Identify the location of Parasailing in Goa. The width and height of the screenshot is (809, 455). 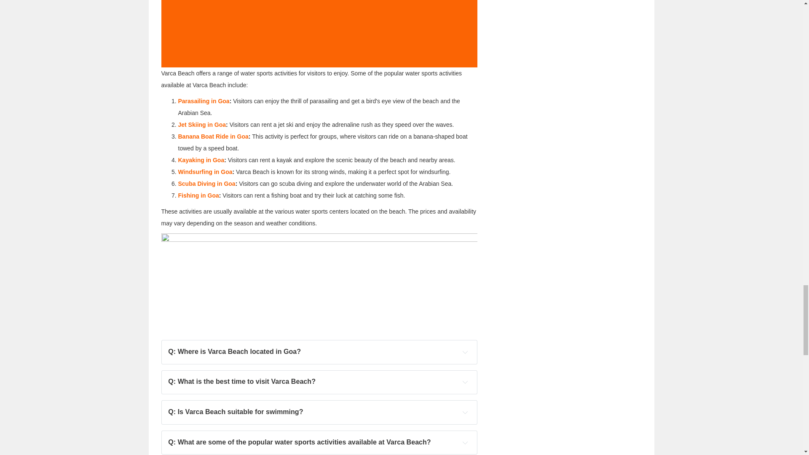
(203, 101).